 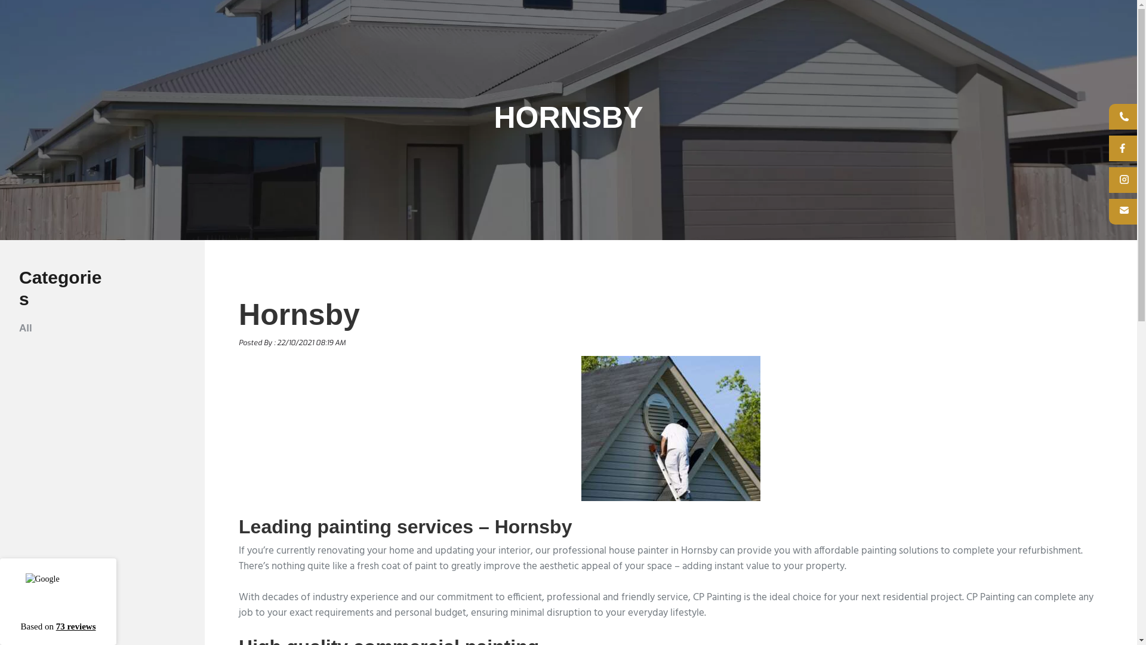 What do you see at coordinates (26, 328) in the screenshot?
I see `All` at bounding box center [26, 328].